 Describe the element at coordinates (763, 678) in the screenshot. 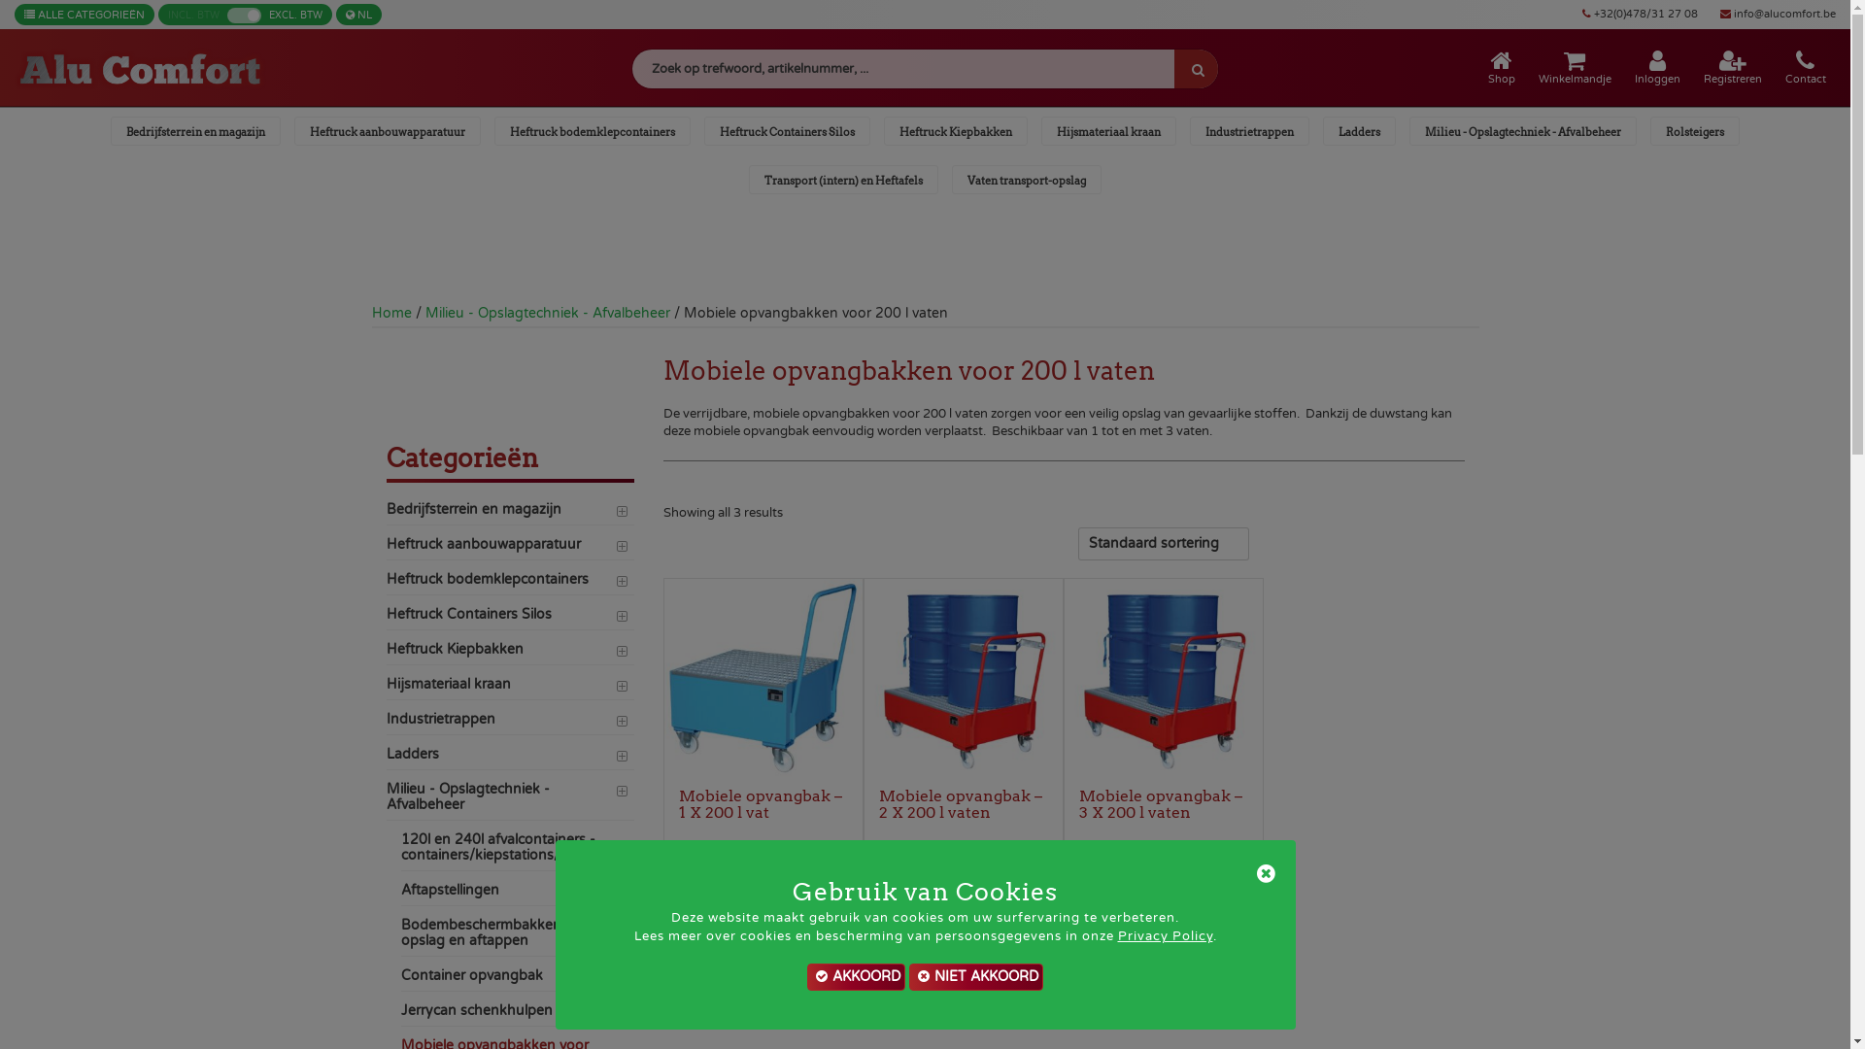

I see `Mobiele opvangbak - 1 X 200 l vat` at that location.